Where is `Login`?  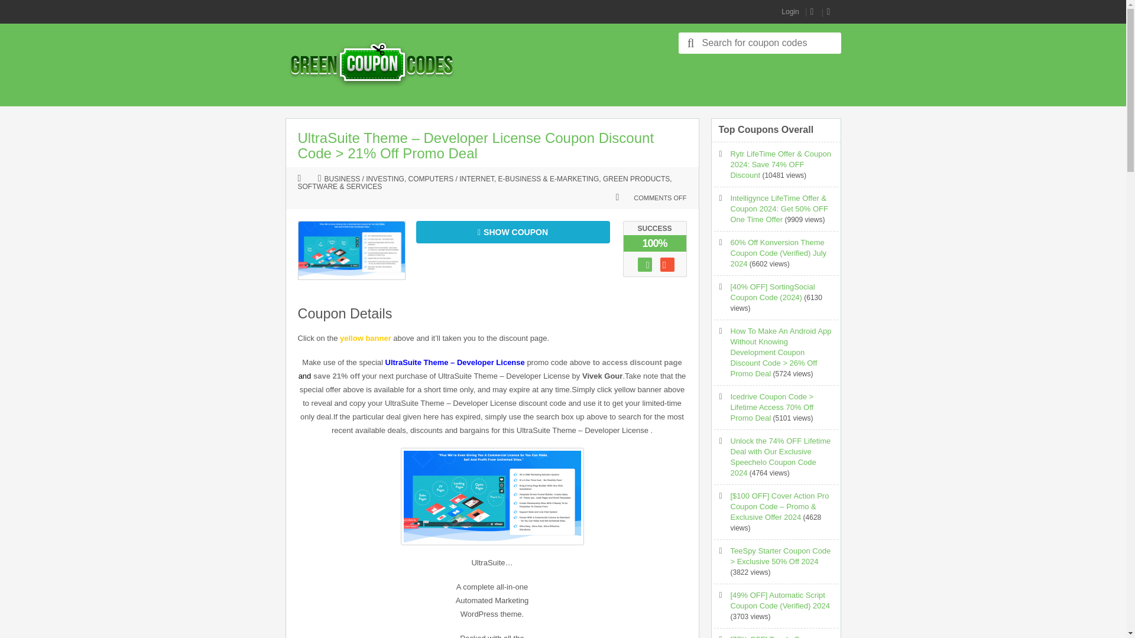
Login is located at coordinates (790, 12).